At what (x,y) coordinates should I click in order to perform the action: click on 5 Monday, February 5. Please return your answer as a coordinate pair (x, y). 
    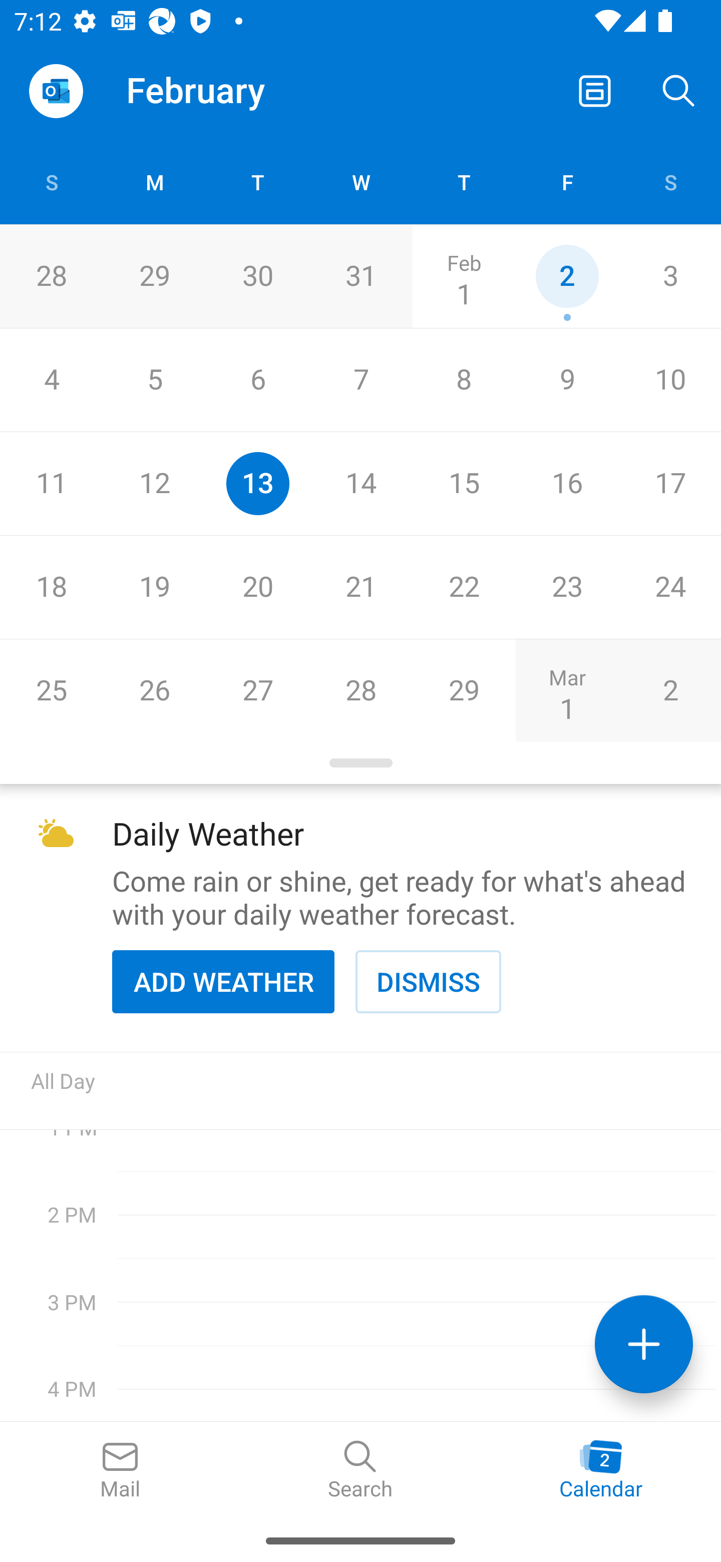
    Looking at the image, I should click on (154, 379).